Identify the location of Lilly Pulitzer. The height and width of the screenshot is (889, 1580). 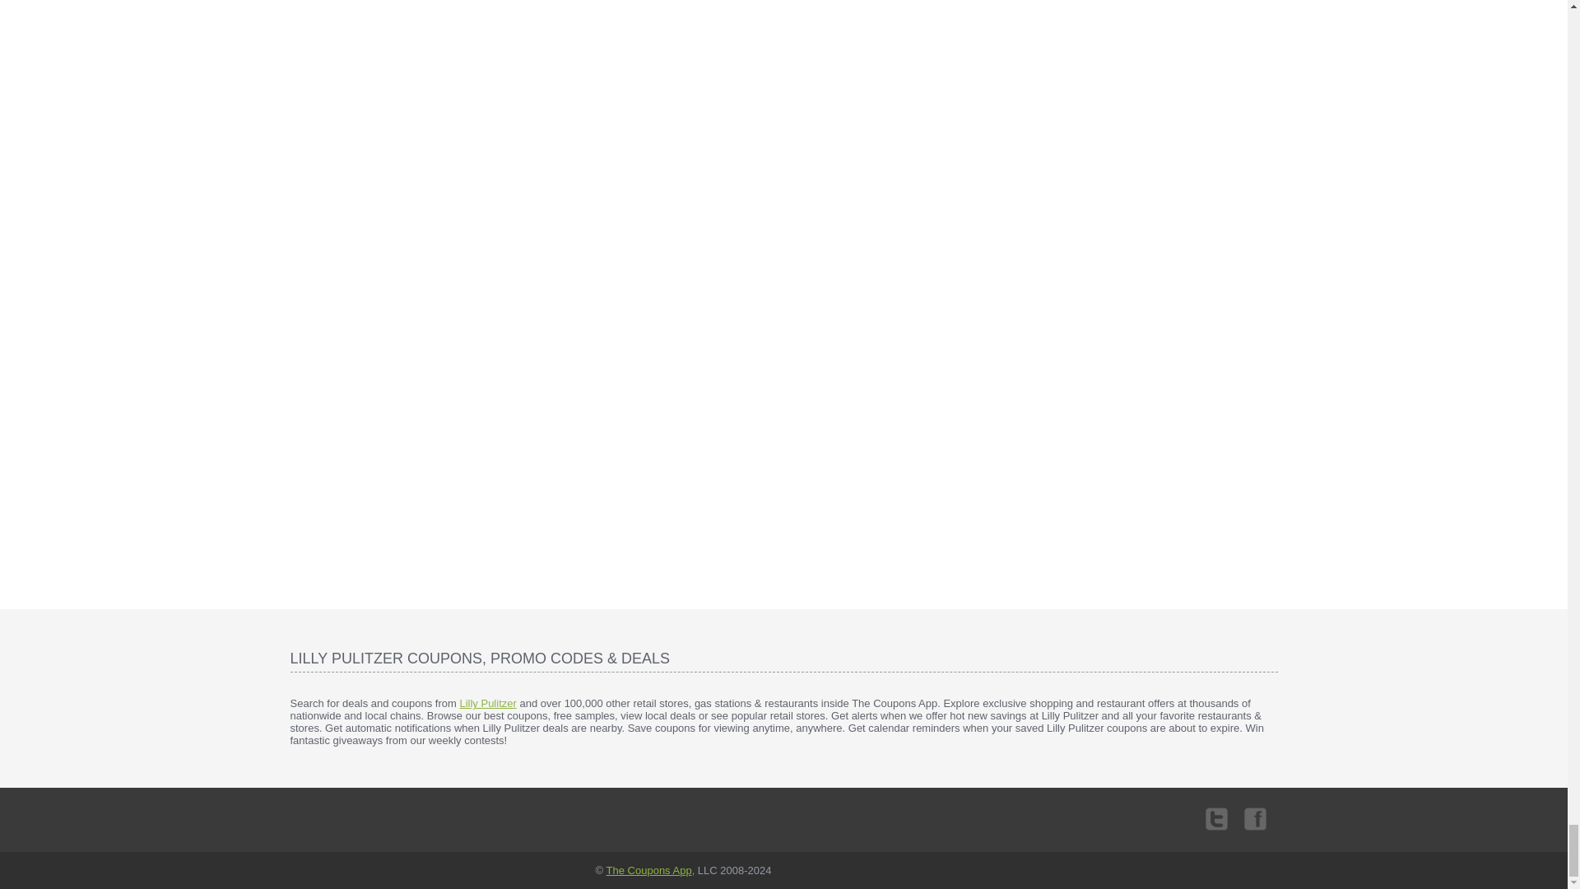
(487, 703).